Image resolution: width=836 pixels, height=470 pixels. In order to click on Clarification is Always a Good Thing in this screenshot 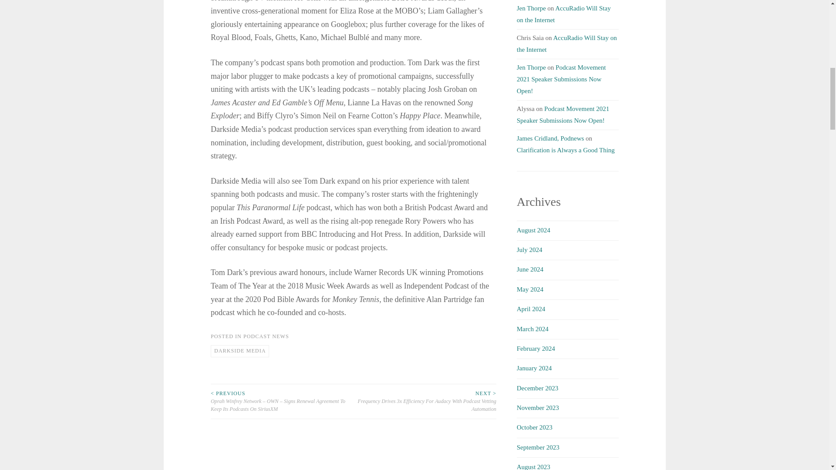, I will do `click(565, 150)`.